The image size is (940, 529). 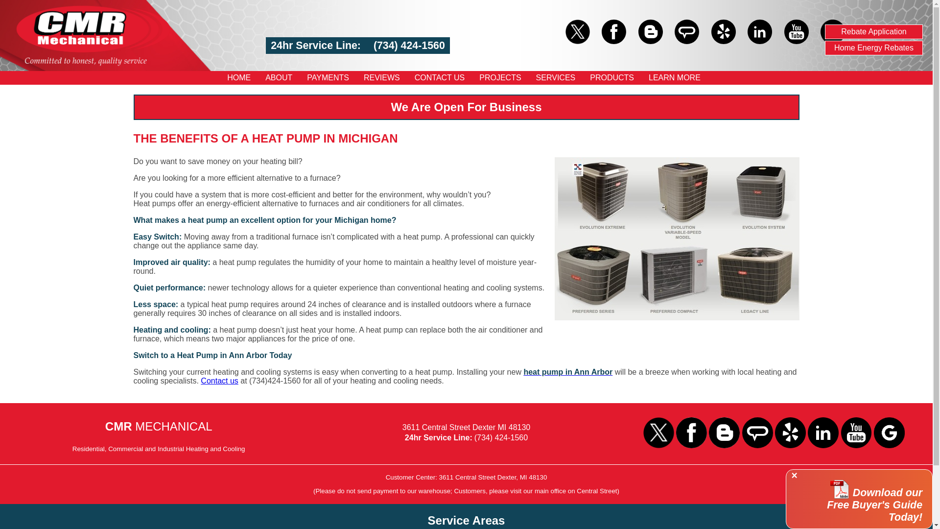 What do you see at coordinates (239, 77) in the screenshot?
I see `HOME` at bounding box center [239, 77].